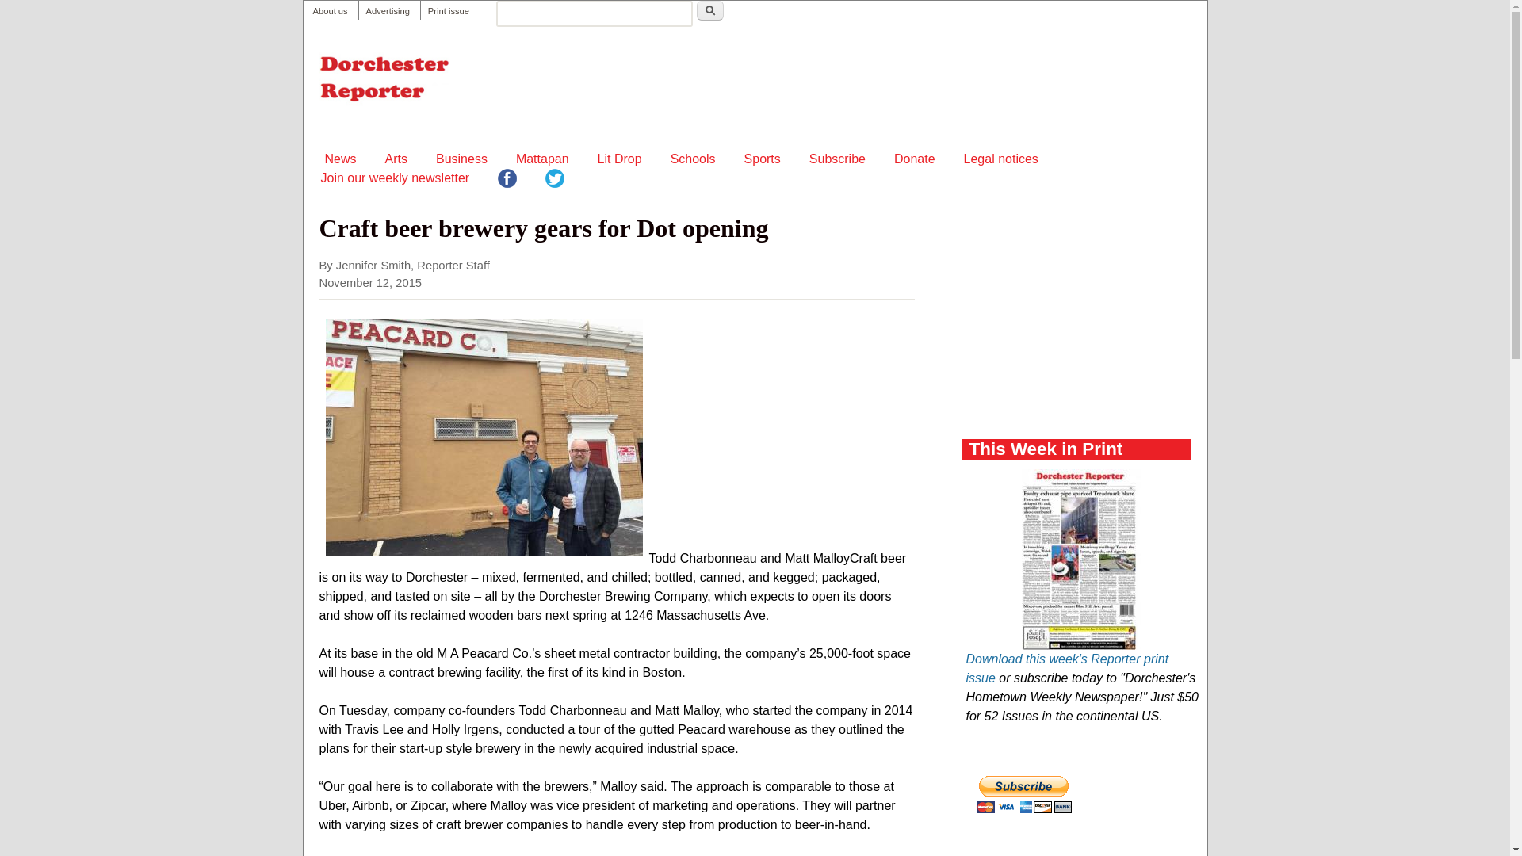  What do you see at coordinates (388, 11) in the screenshot?
I see `Advertising` at bounding box center [388, 11].